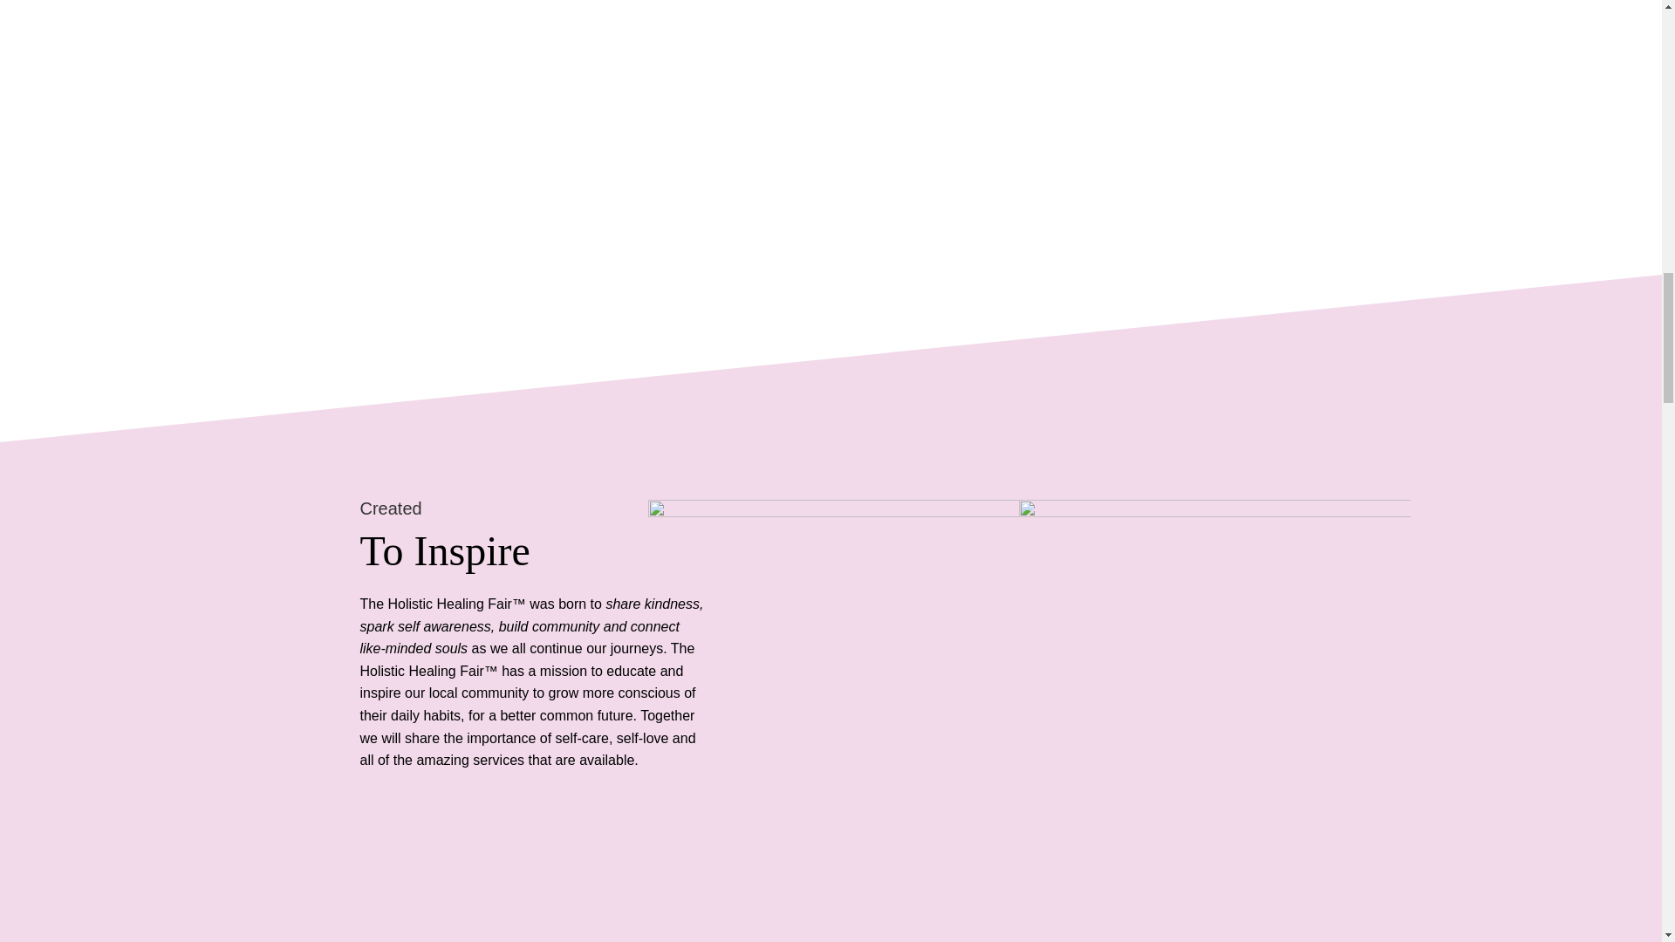  Describe the element at coordinates (844, 695) in the screenshot. I see `estate-planning-74` at that location.